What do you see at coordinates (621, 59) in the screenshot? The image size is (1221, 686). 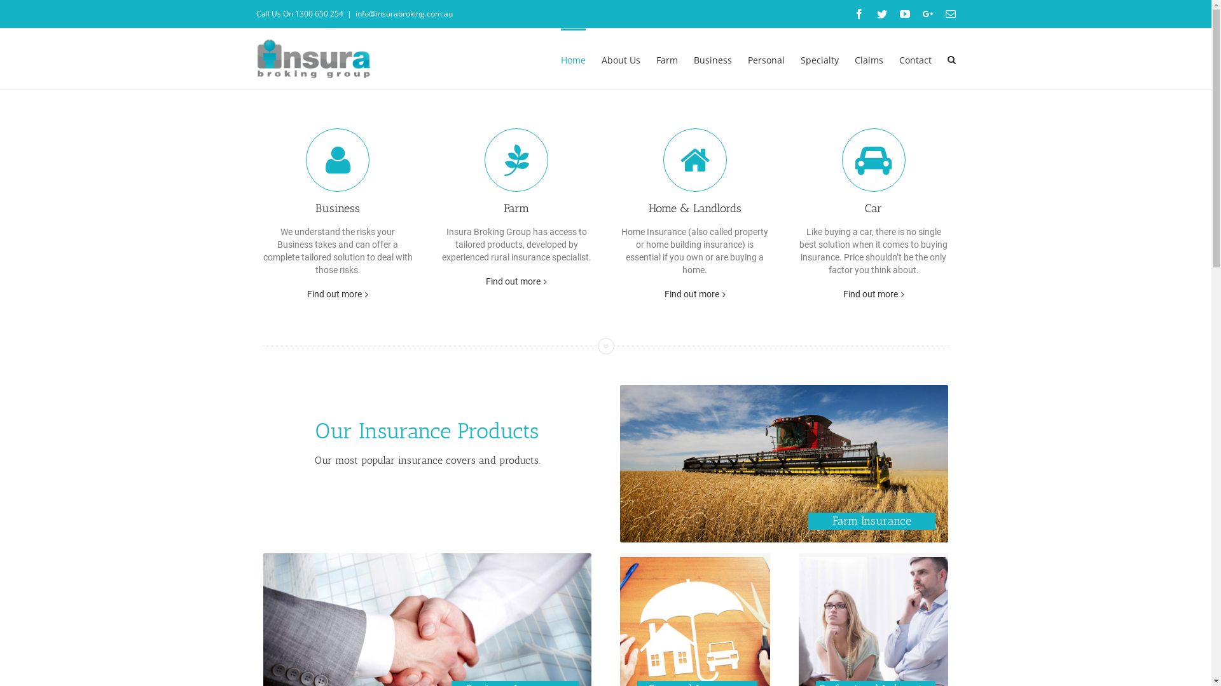 I see `About Us` at bounding box center [621, 59].